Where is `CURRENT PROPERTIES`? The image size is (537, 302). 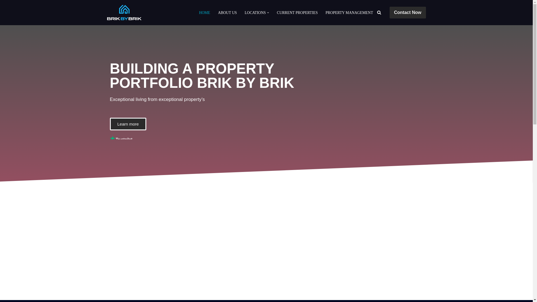 CURRENT PROPERTIES is located at coordinates (297, 12).